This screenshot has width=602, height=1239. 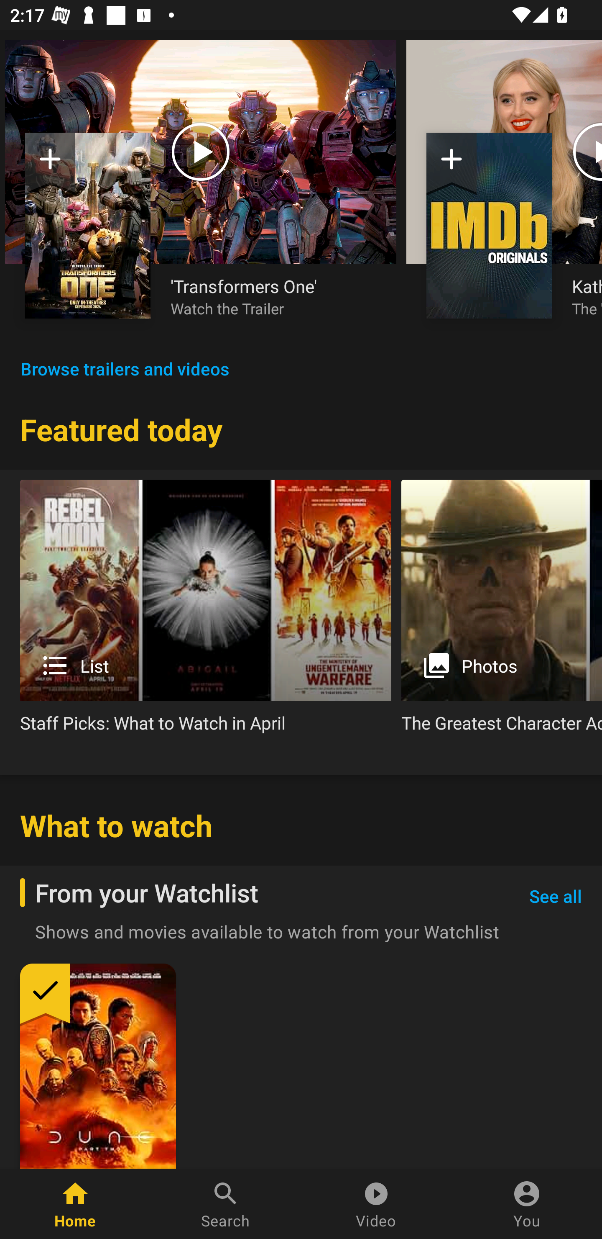 I want to click on List Staff Picks: What to Watch in April, so click(x=206, y=612).